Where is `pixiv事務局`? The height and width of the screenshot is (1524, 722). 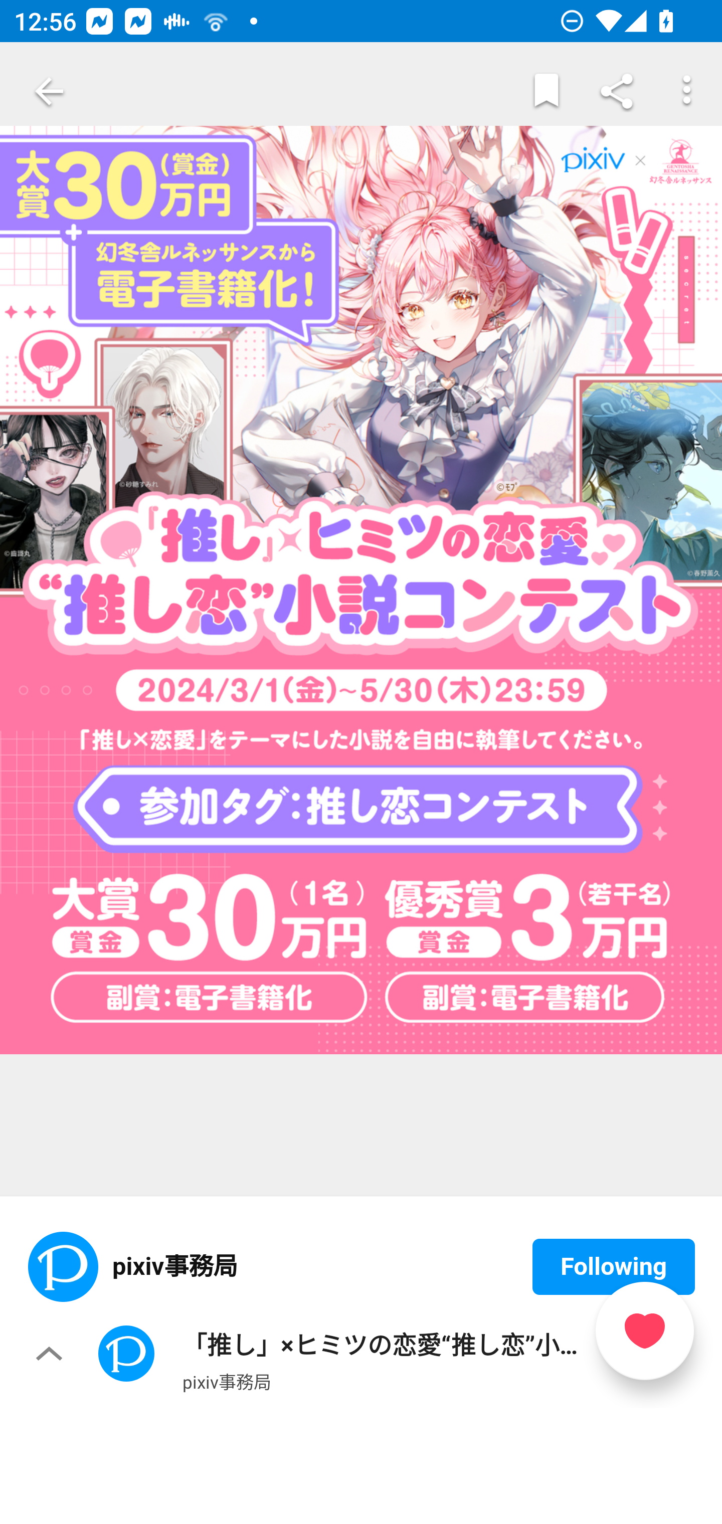 pixiv事務局 is located at coordinates (227, 1381).